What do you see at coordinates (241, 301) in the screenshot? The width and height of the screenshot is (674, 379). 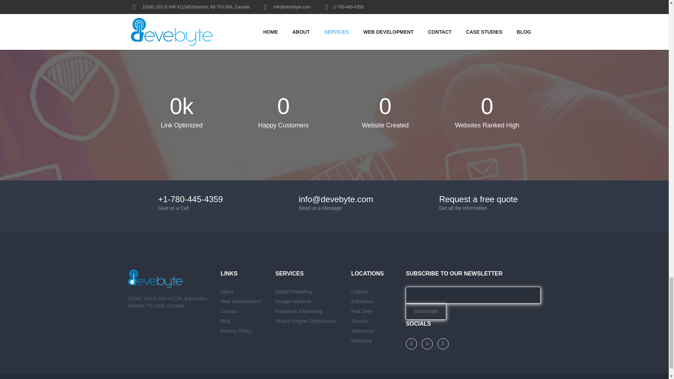 I see `Web Development` at bounding box center [241, 301].